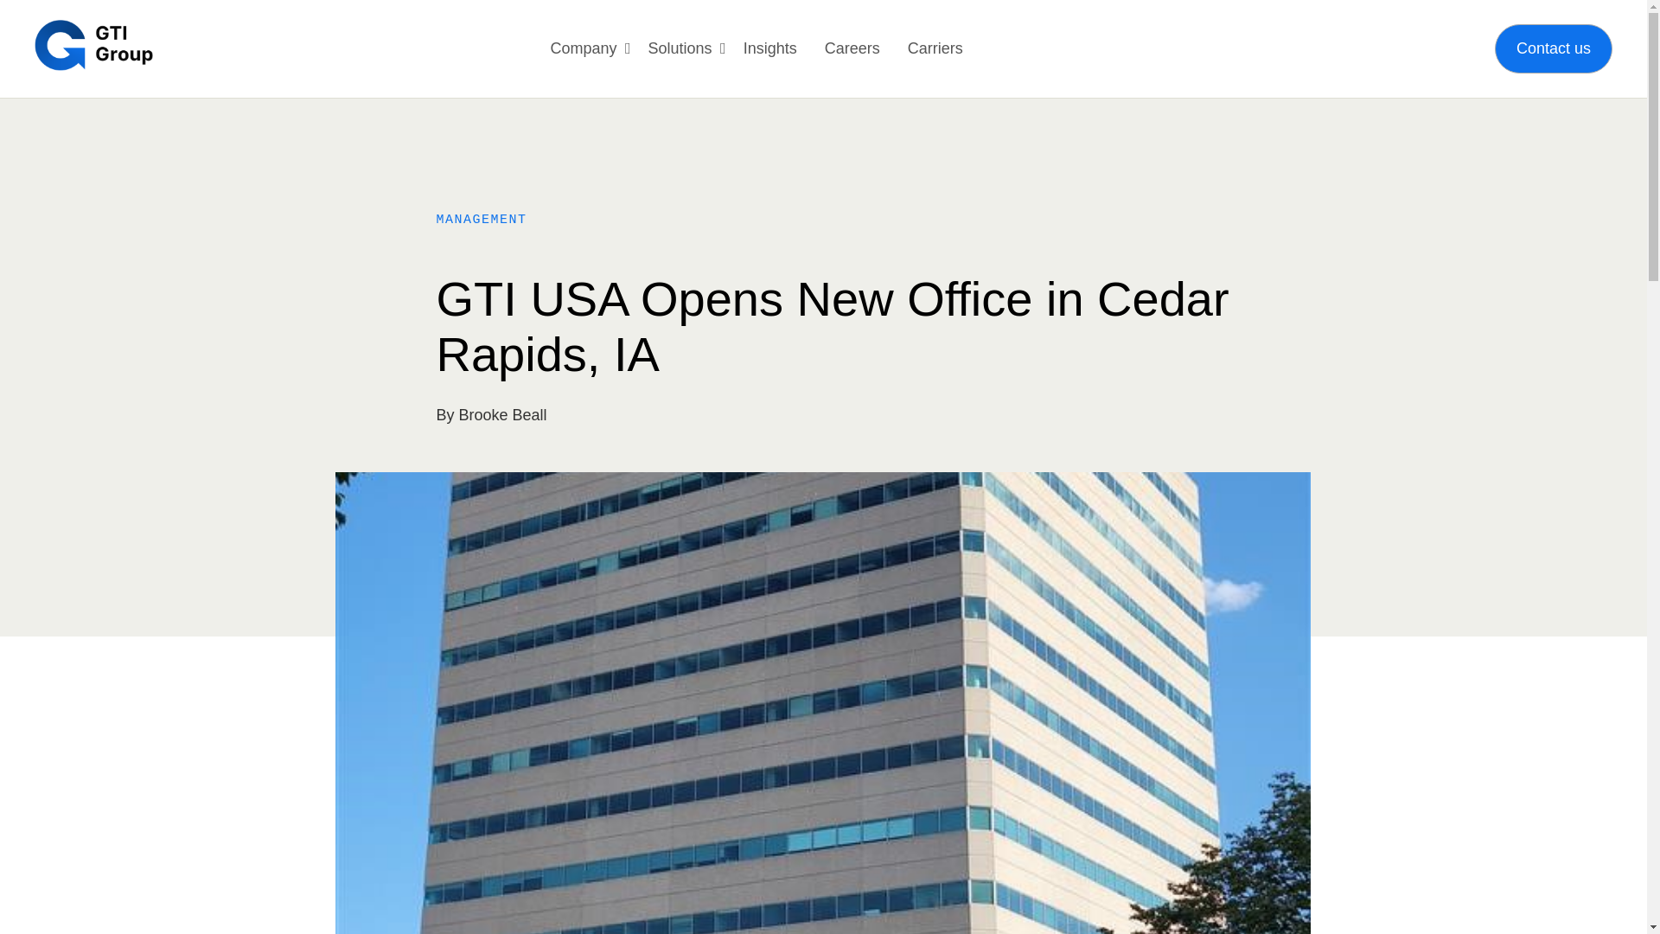 Image resolution: width=1660 pixels, height=934 pixels. Describe the element at coordinates (680, 48) in the screenshot. I see `Solutions` at that location.